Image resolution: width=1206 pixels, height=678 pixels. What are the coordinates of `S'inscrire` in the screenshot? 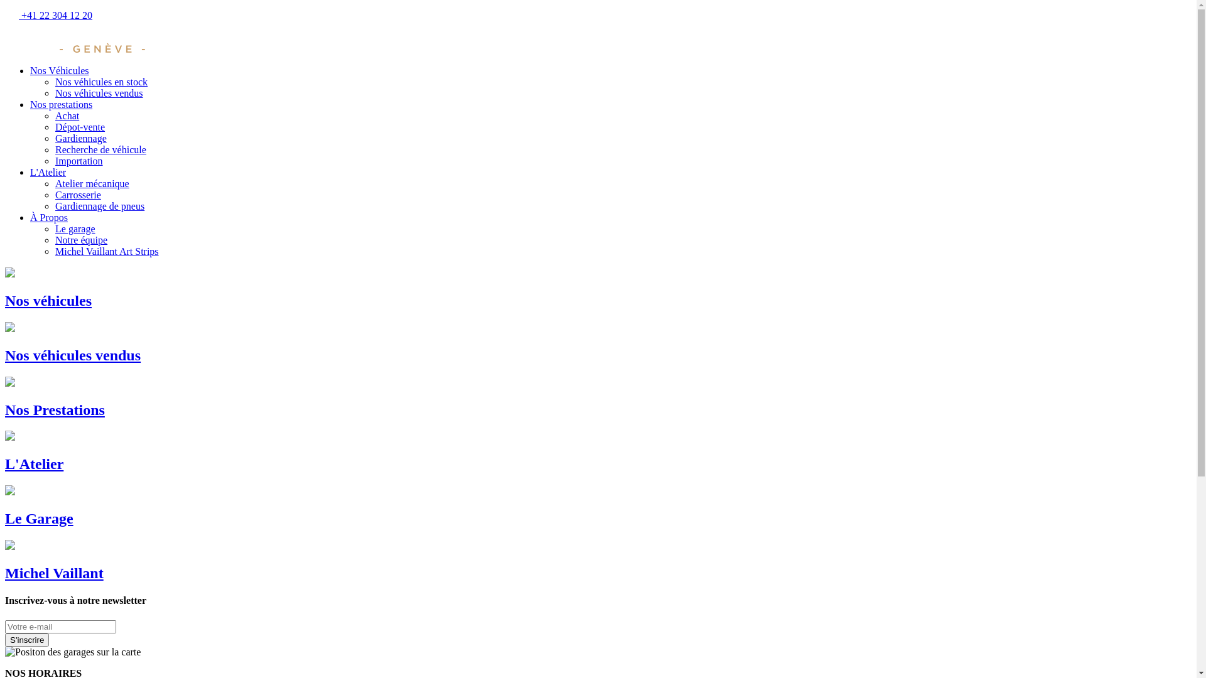 It's located at (27, 639).